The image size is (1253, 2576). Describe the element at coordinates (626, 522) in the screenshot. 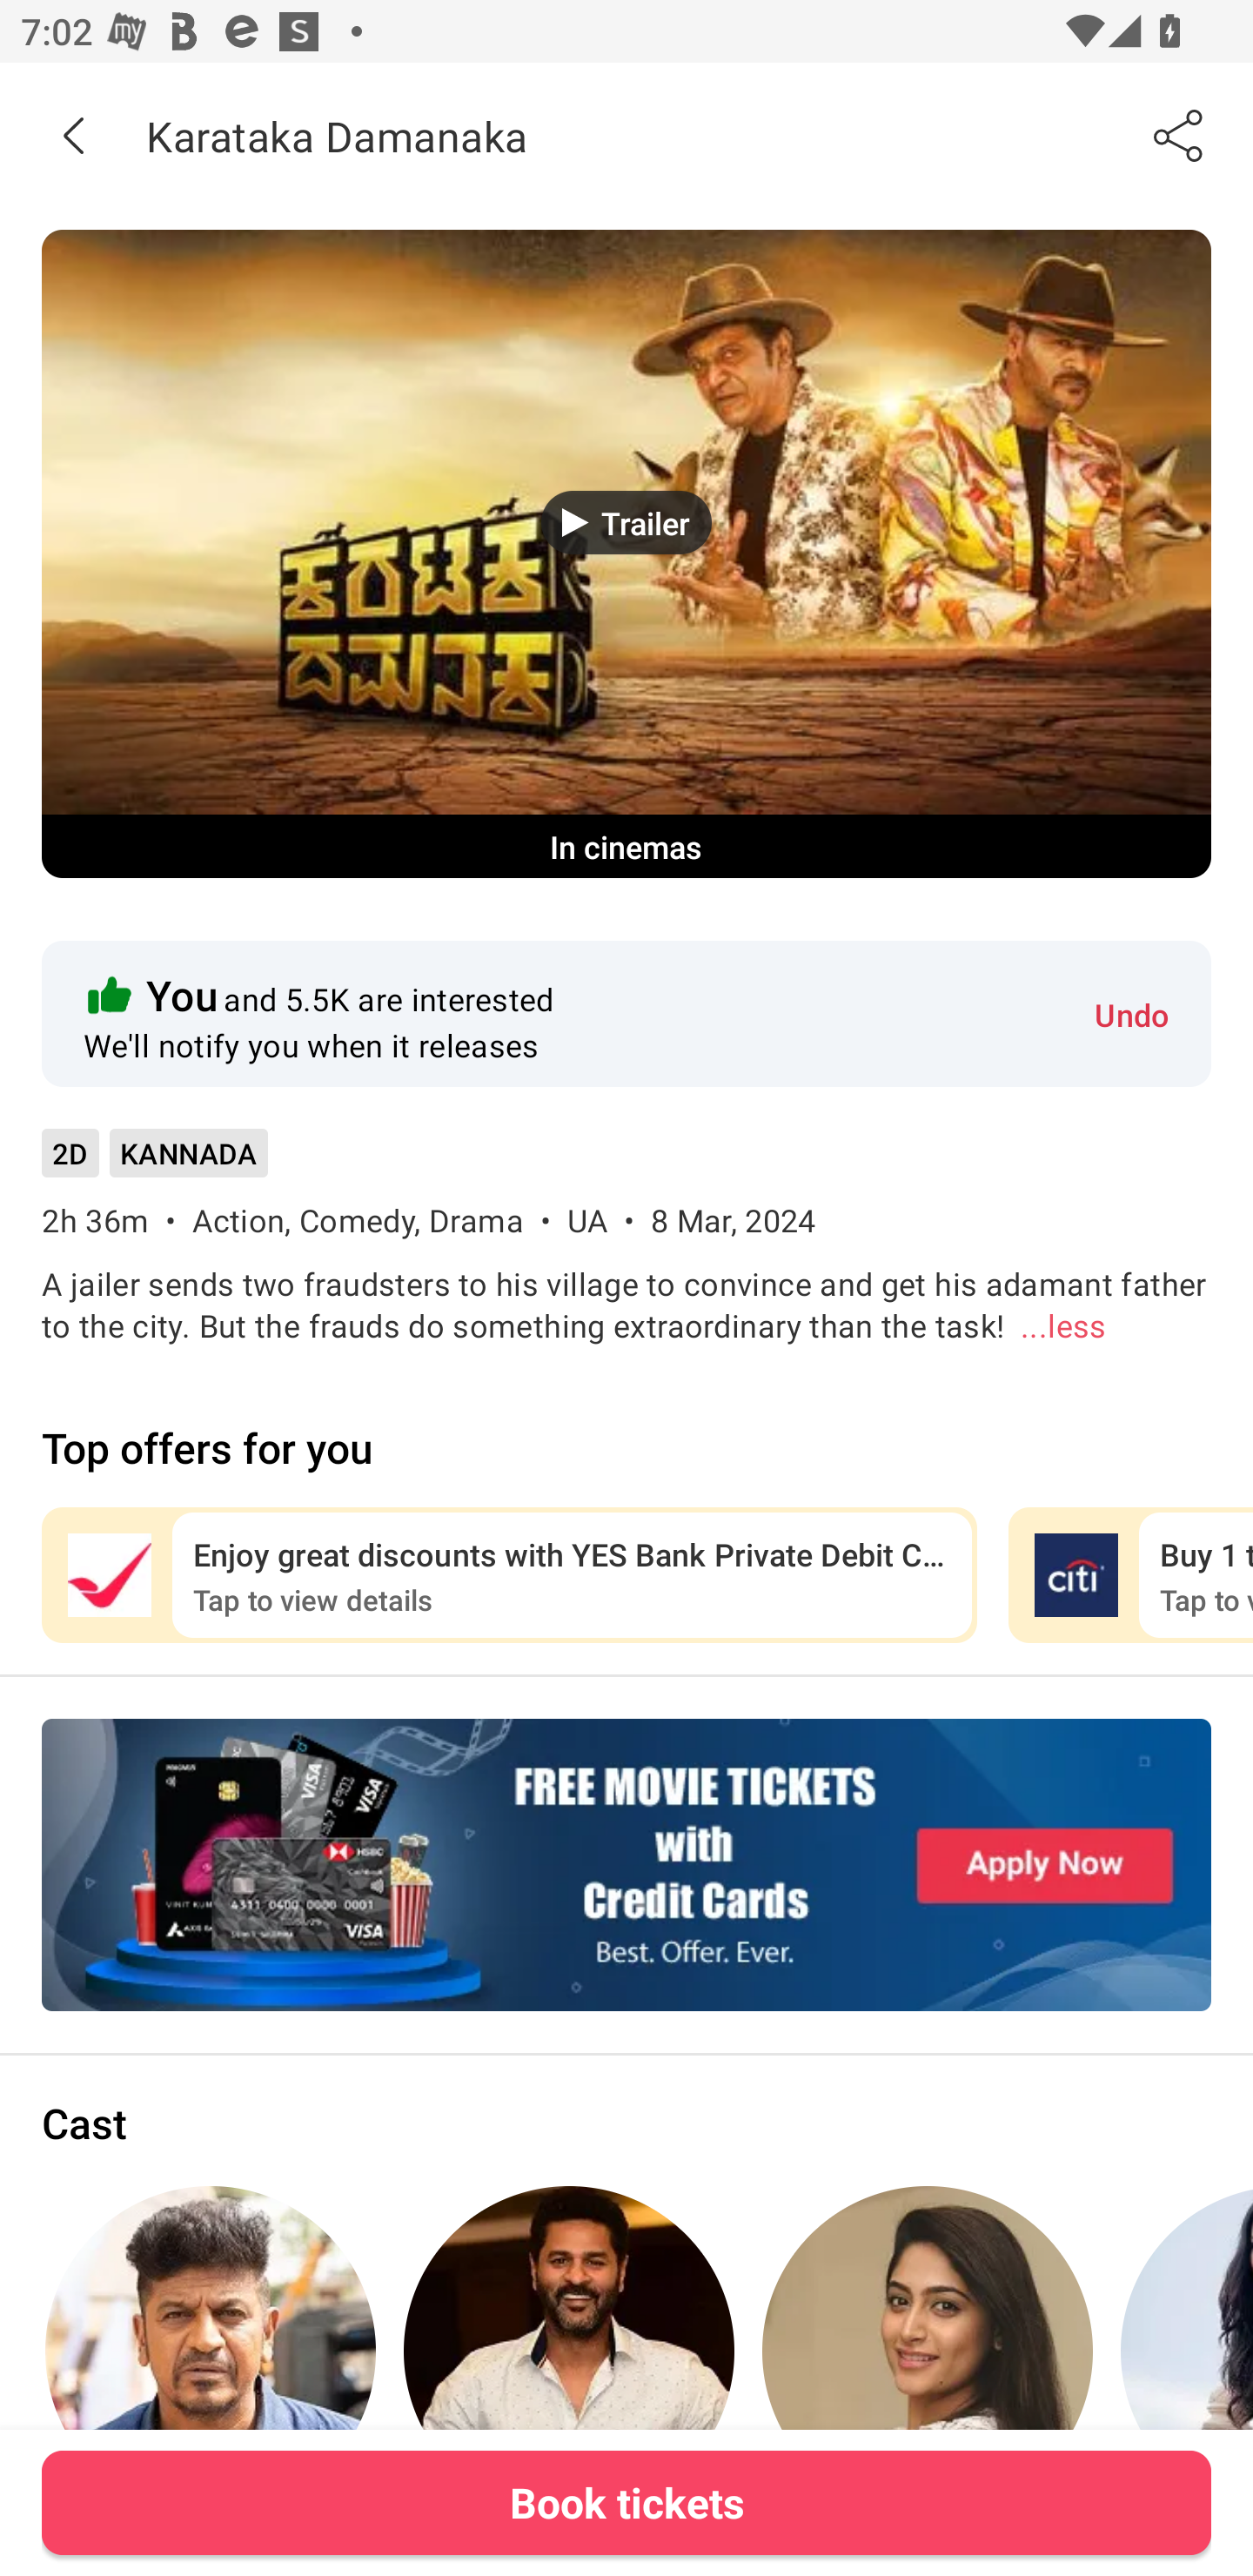

I see `Trailer` at that location.